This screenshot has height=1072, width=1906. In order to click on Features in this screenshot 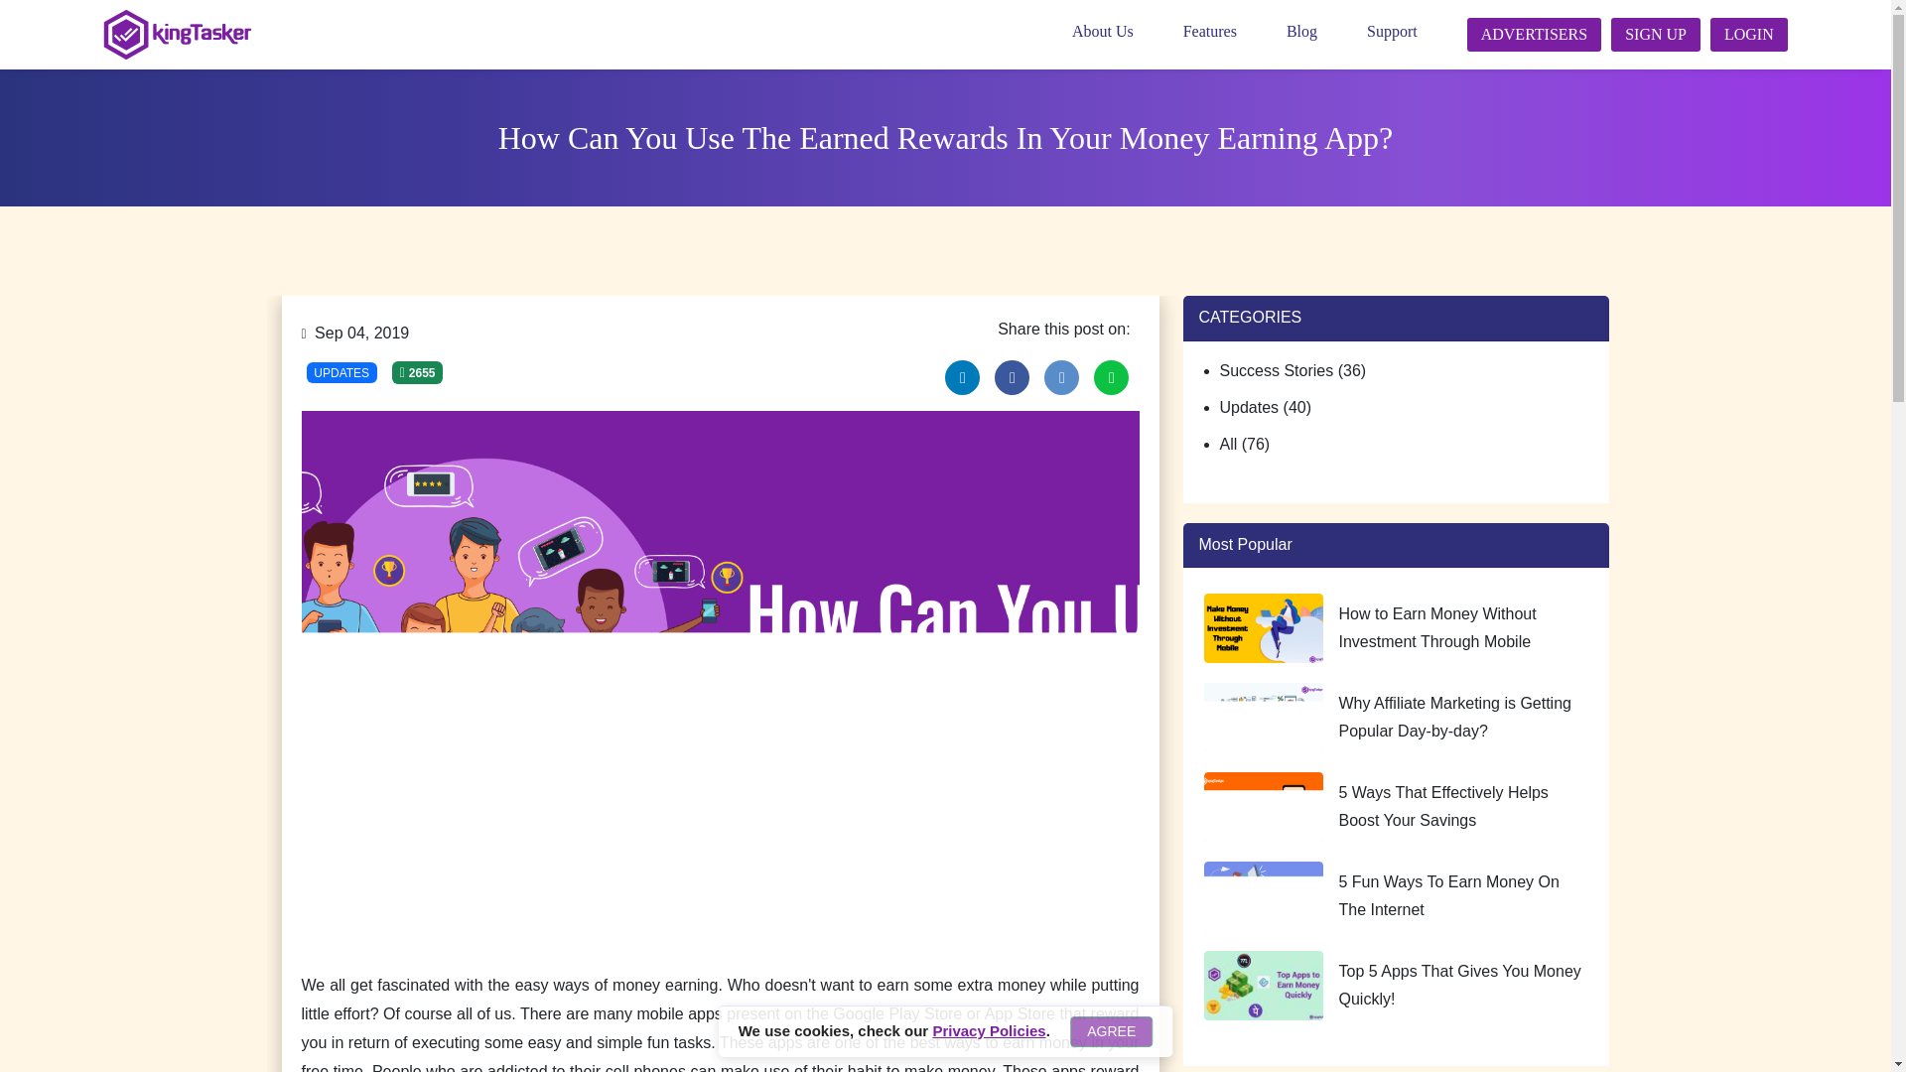, I will do `click(1230, 32)`.